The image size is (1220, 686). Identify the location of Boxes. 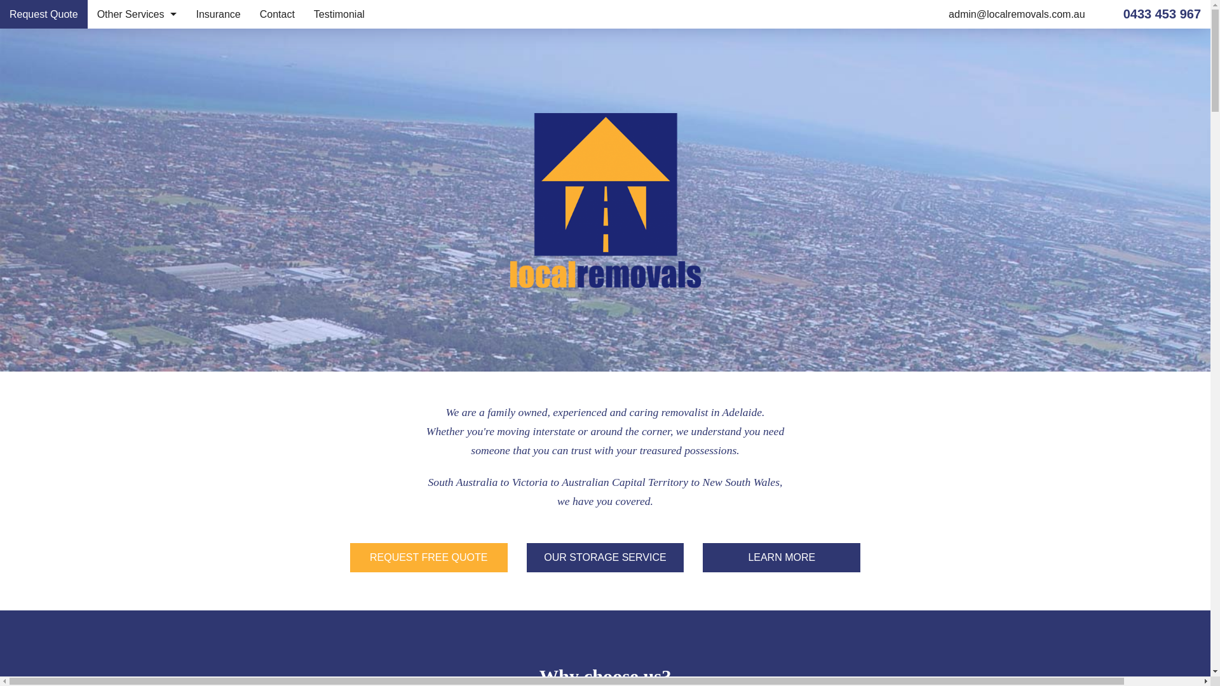
(685, 492).